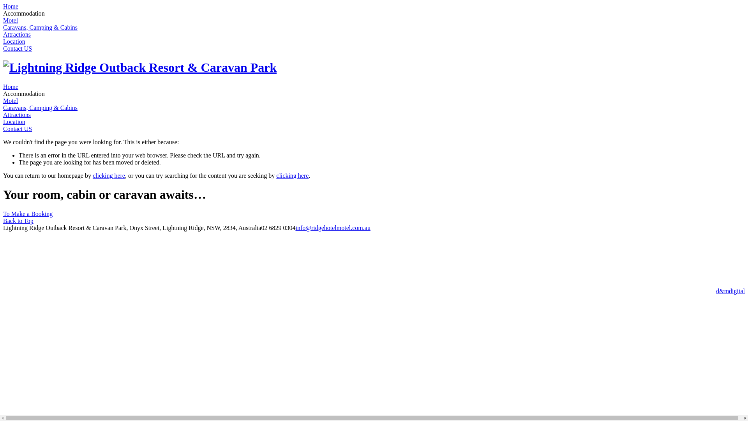 The image size is (748, 421). Describe the element at coordinates (11, 87) in the screenshot. I see `Home` at that location.